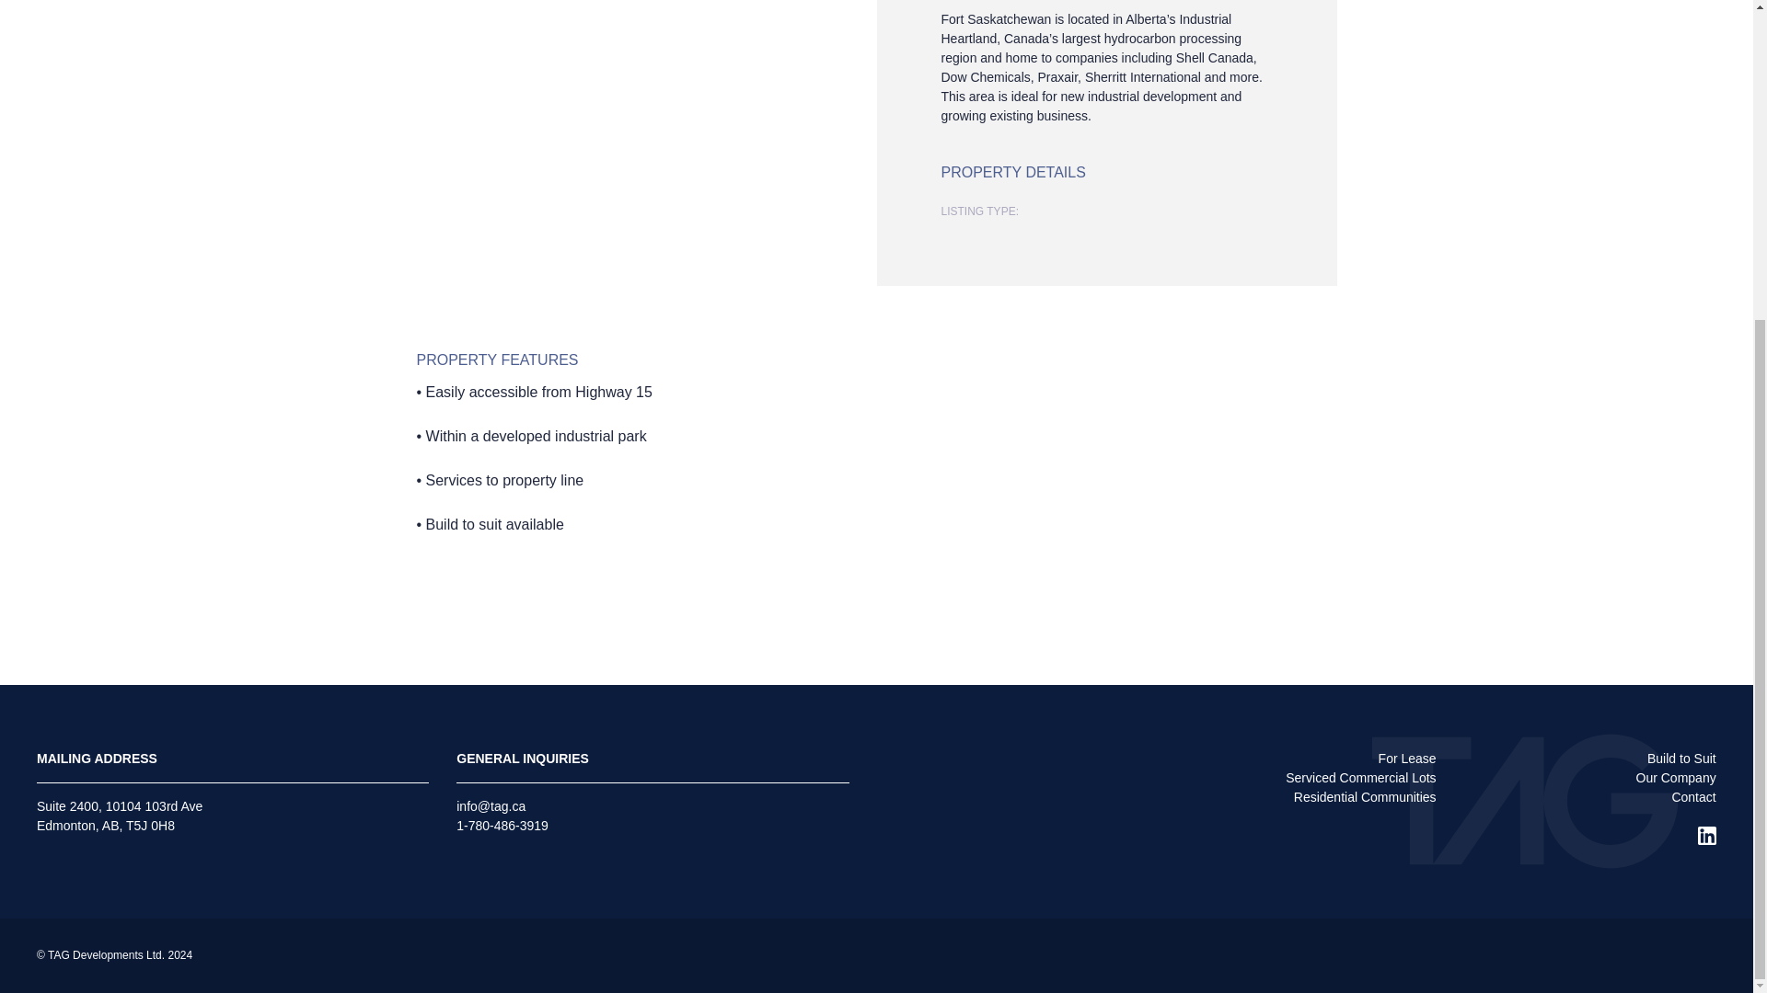 This screenshot has height=993, width=1767. Describe the element at coordinates (1364, 796) in the screenshot. I see `Residential Communities` at that location.